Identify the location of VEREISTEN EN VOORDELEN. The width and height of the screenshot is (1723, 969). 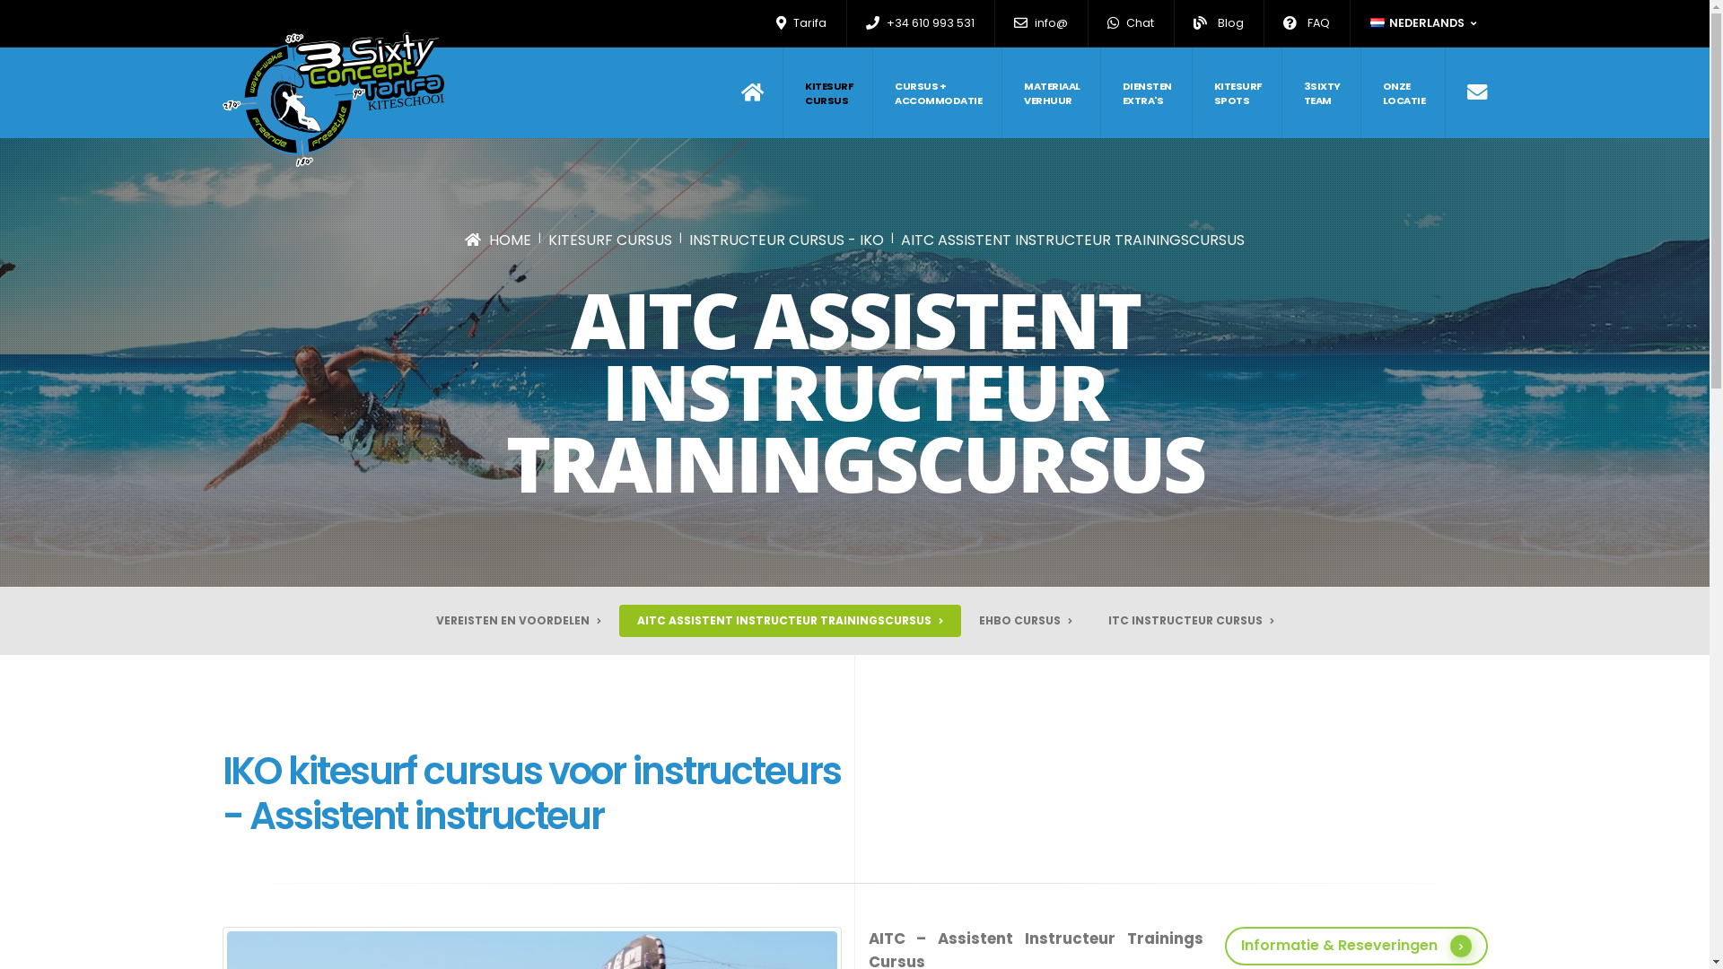
(519, 621).